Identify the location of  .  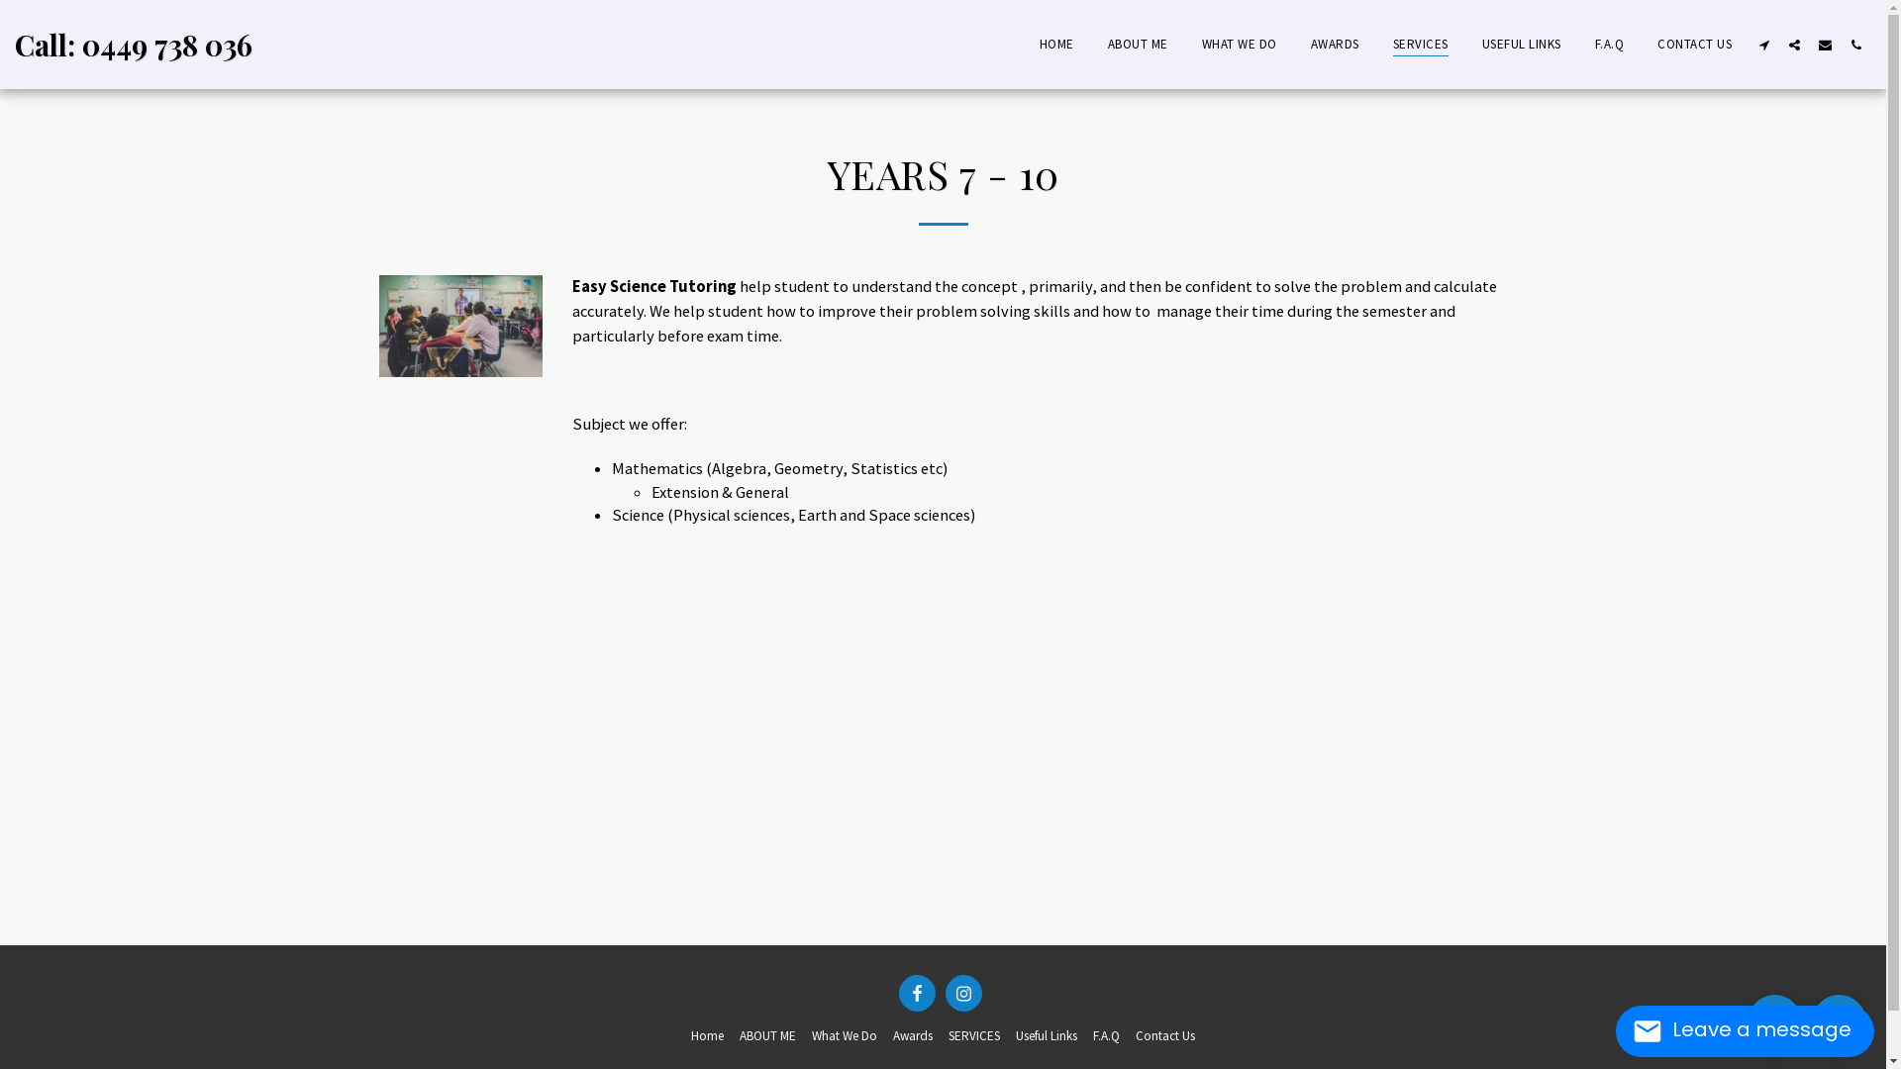
(1826, 45).